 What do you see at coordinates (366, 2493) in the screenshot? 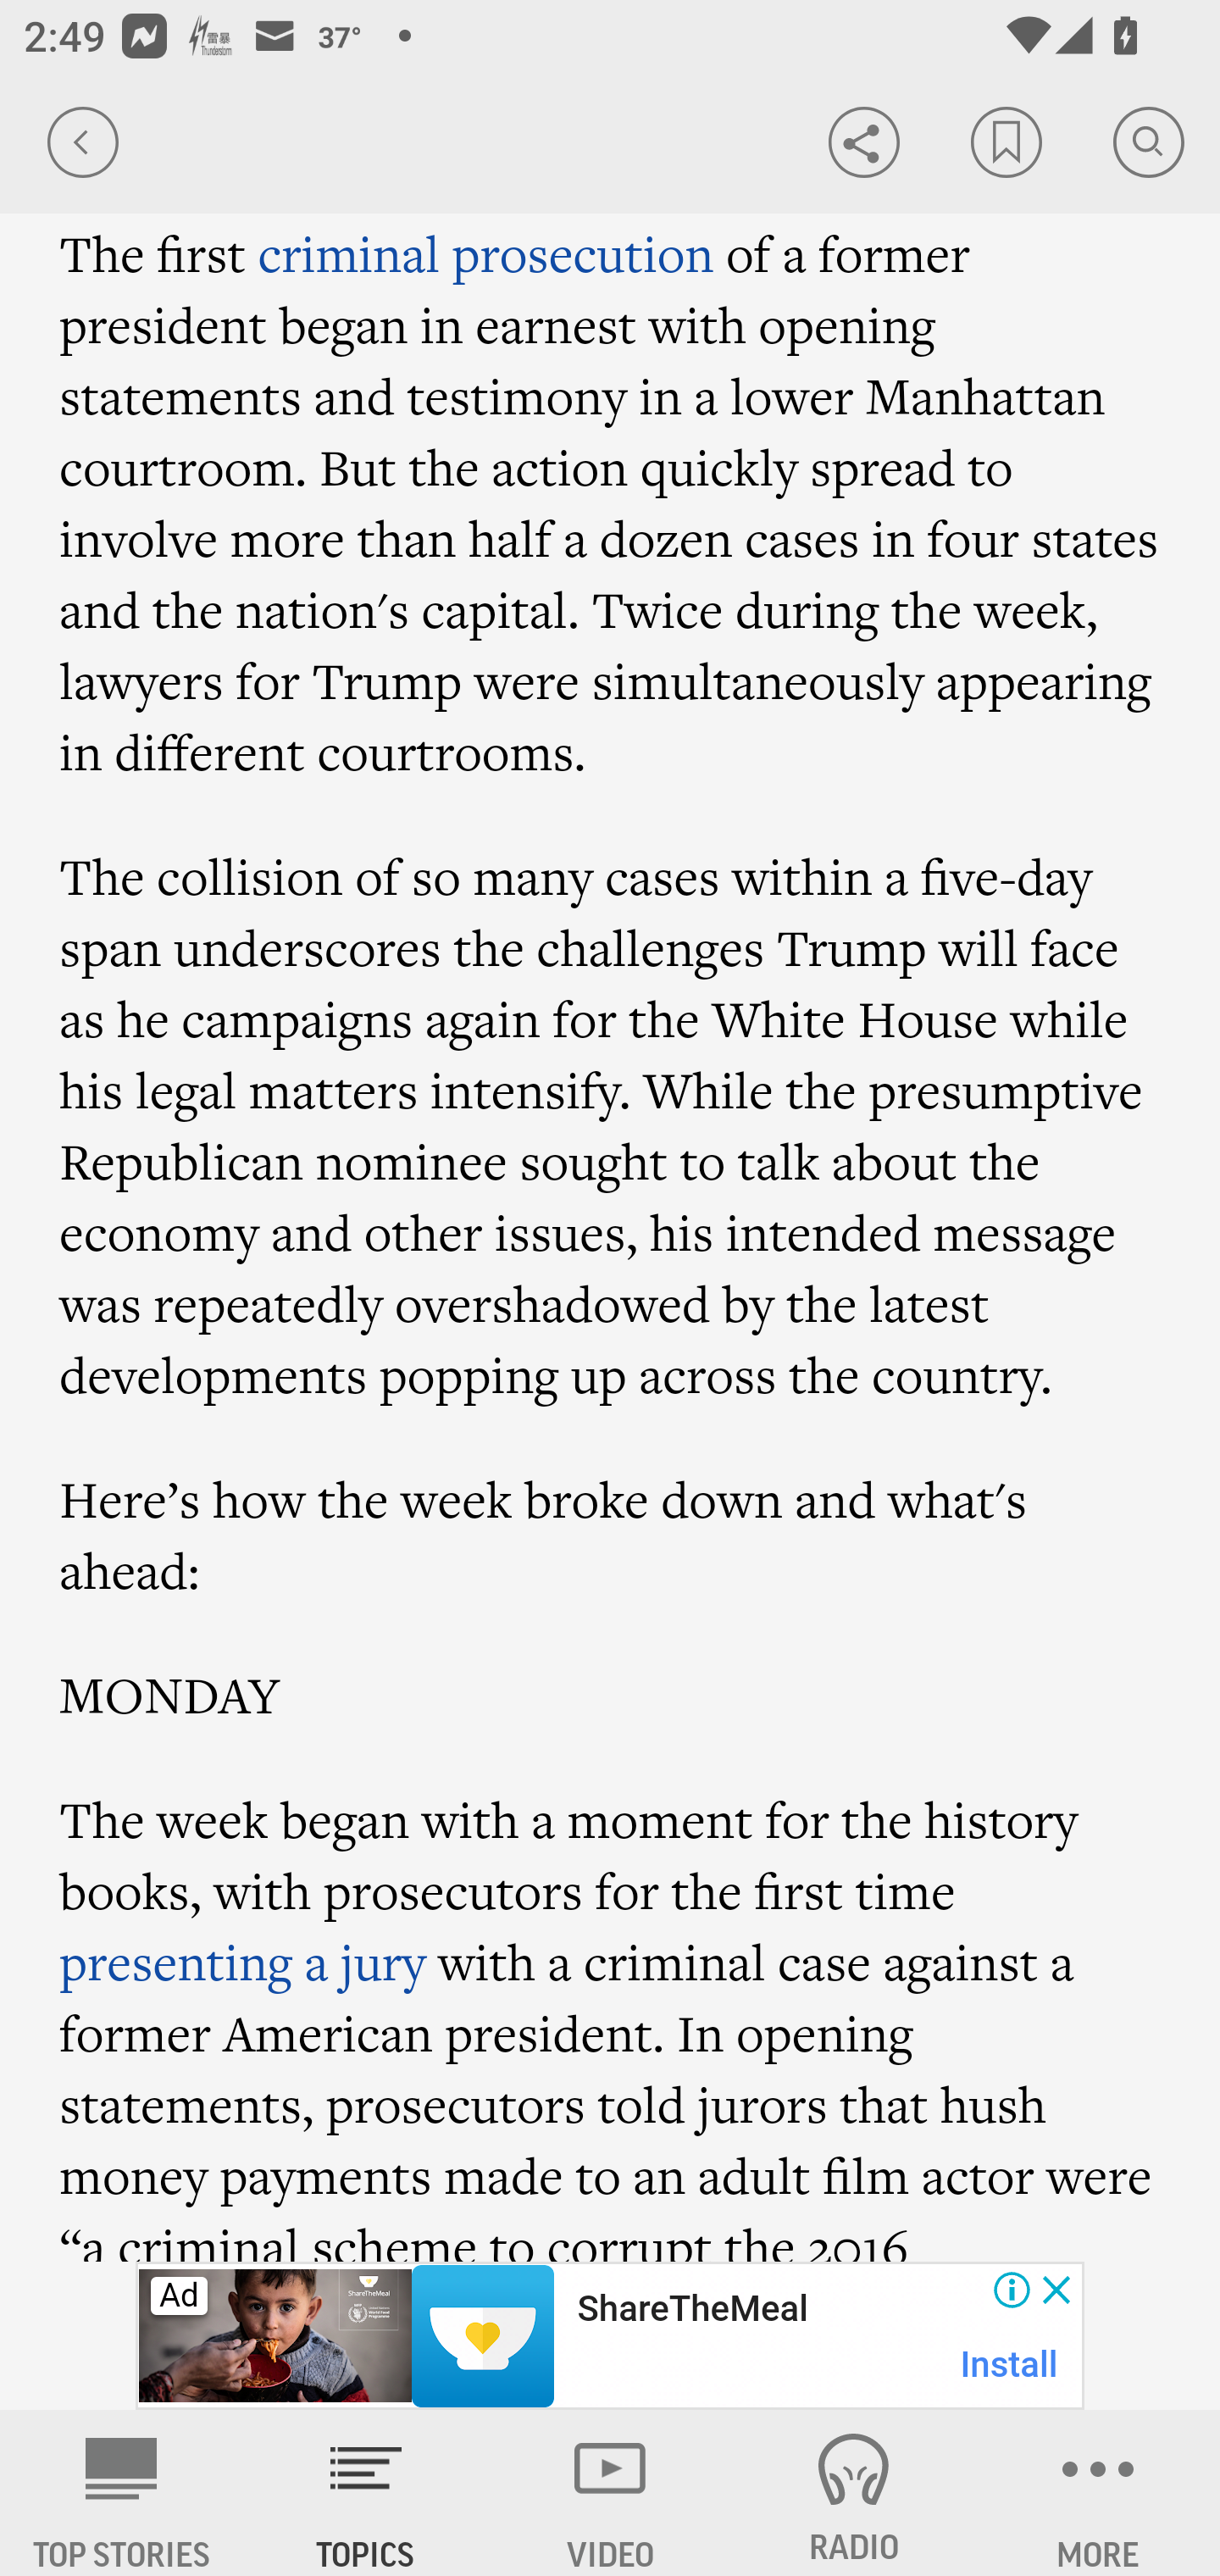
I see `TOPICS` at bounding box center [366, 2493].